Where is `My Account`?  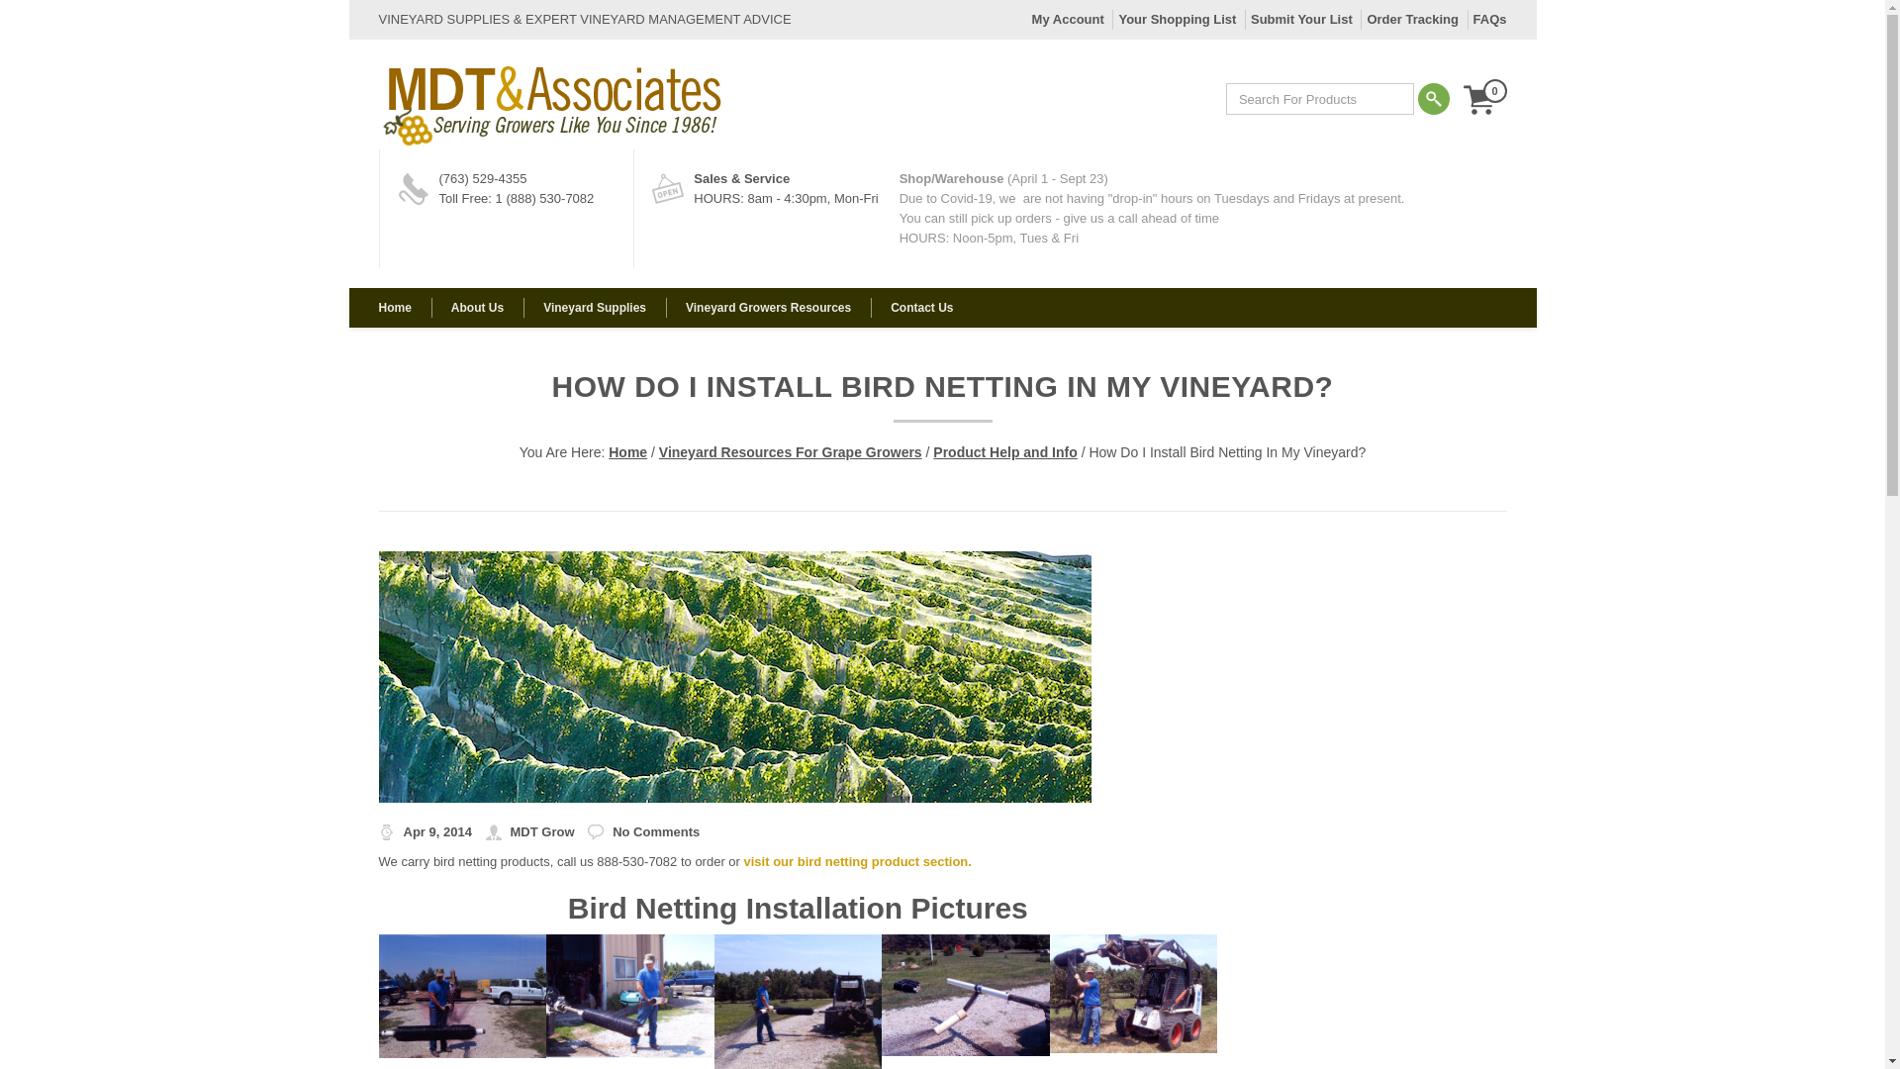 My Account is located at coordinates (1067, 19).